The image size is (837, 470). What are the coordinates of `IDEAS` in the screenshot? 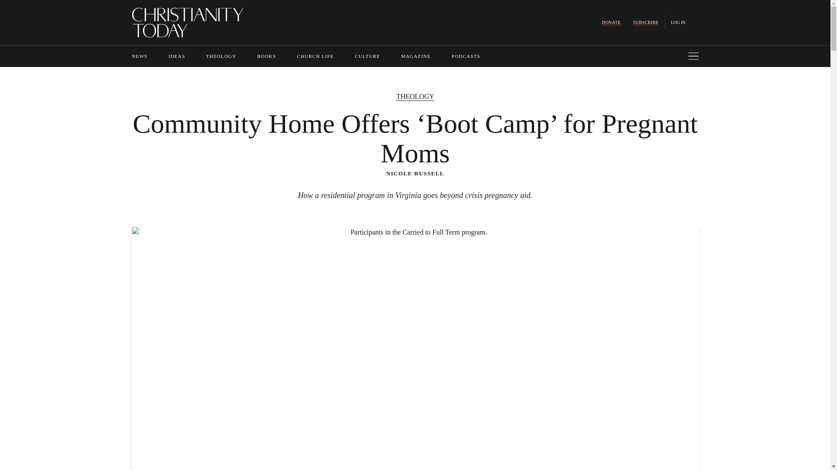 It's located at (176, 56).